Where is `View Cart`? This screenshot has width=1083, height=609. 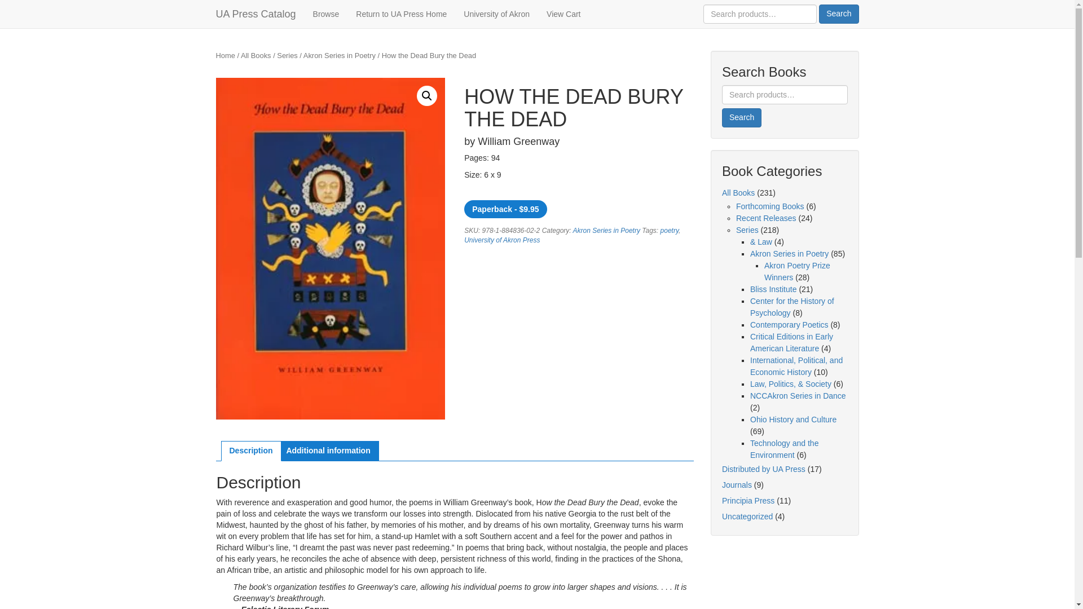 View Cart is located at coordinates (563, 14).